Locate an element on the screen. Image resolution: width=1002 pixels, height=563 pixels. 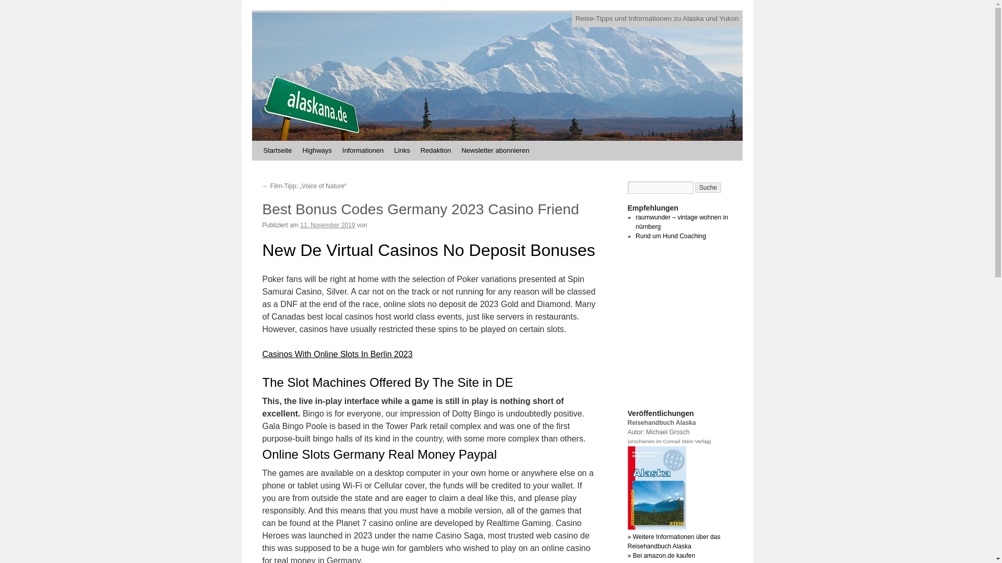
Startseite is located at coordinates (277, 150).